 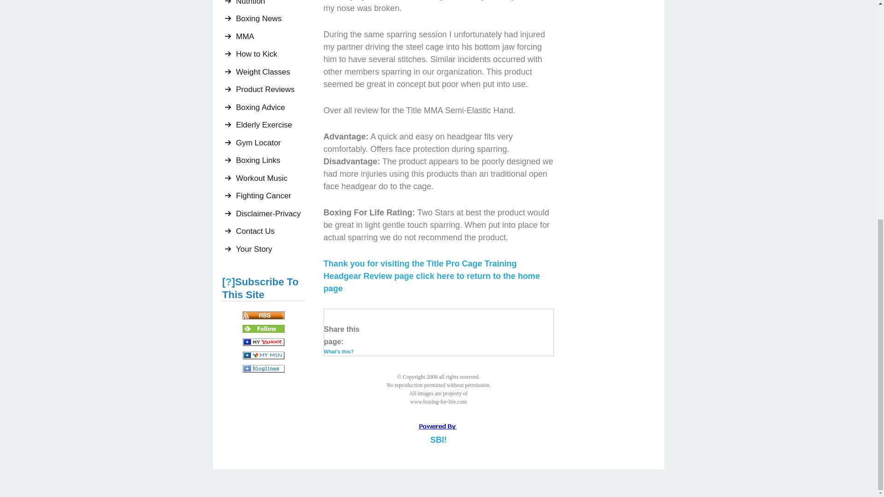 I want to click on Nutrition, so click(x=270, y=5).